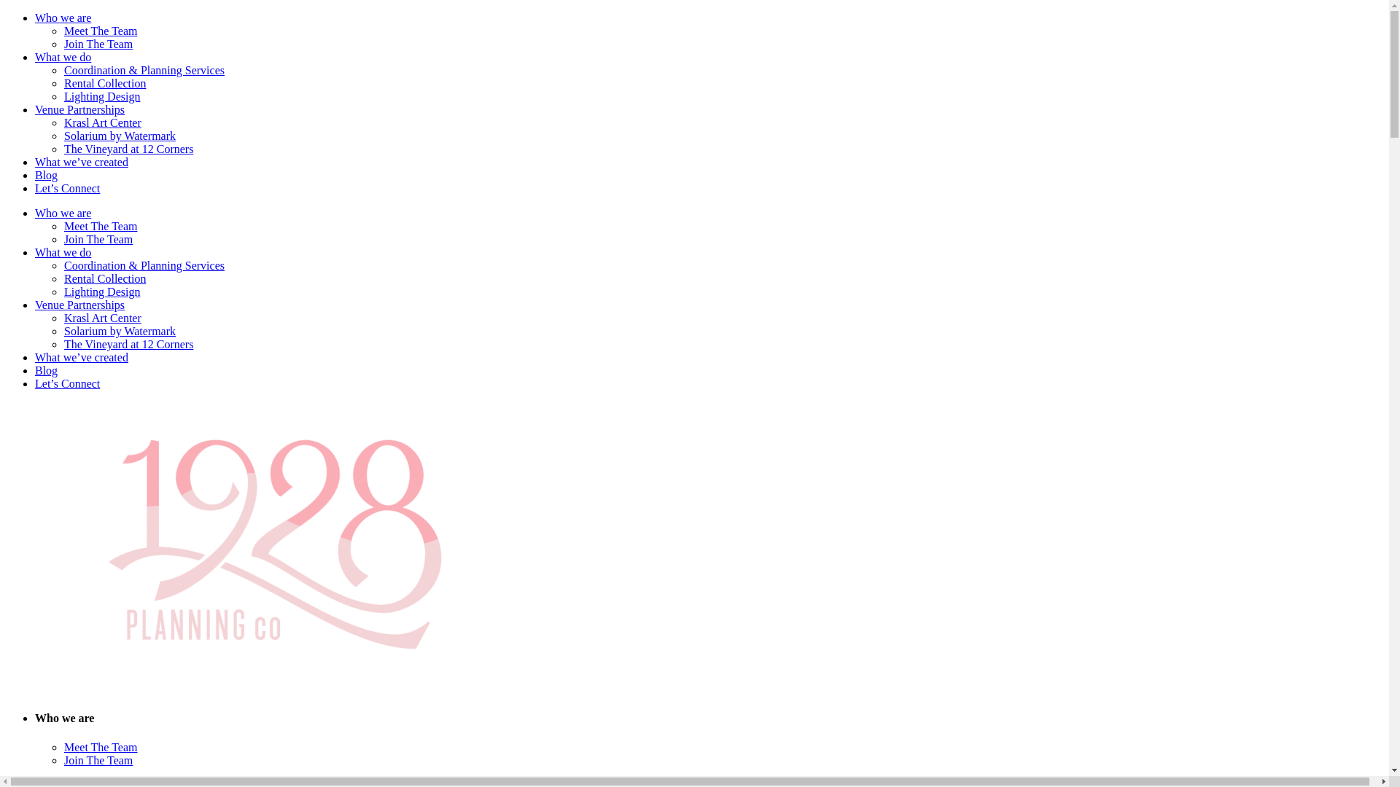 The width and height of the screenshot is (1400, 787). What do you see at coordinates (105, 278) in the screenshot?
I see `Rental Collection` at bounding box center [105, 278].